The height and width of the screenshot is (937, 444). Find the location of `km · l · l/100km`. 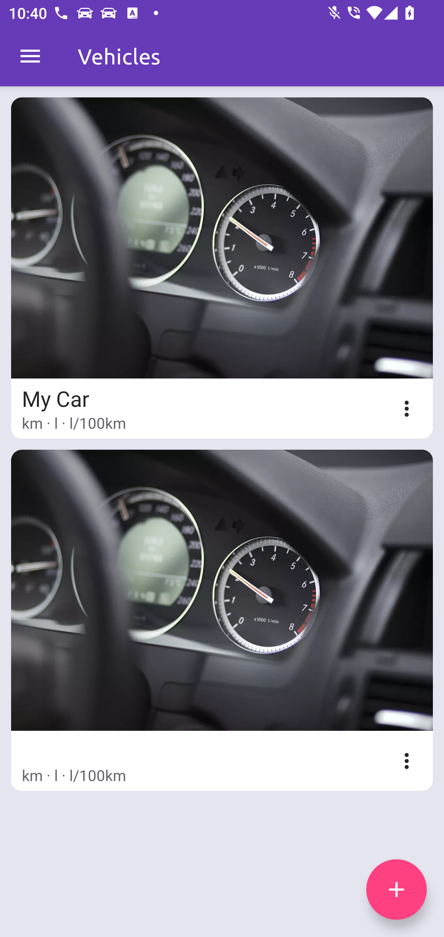

km · l · l/100km is located at coordinates (222, 620).